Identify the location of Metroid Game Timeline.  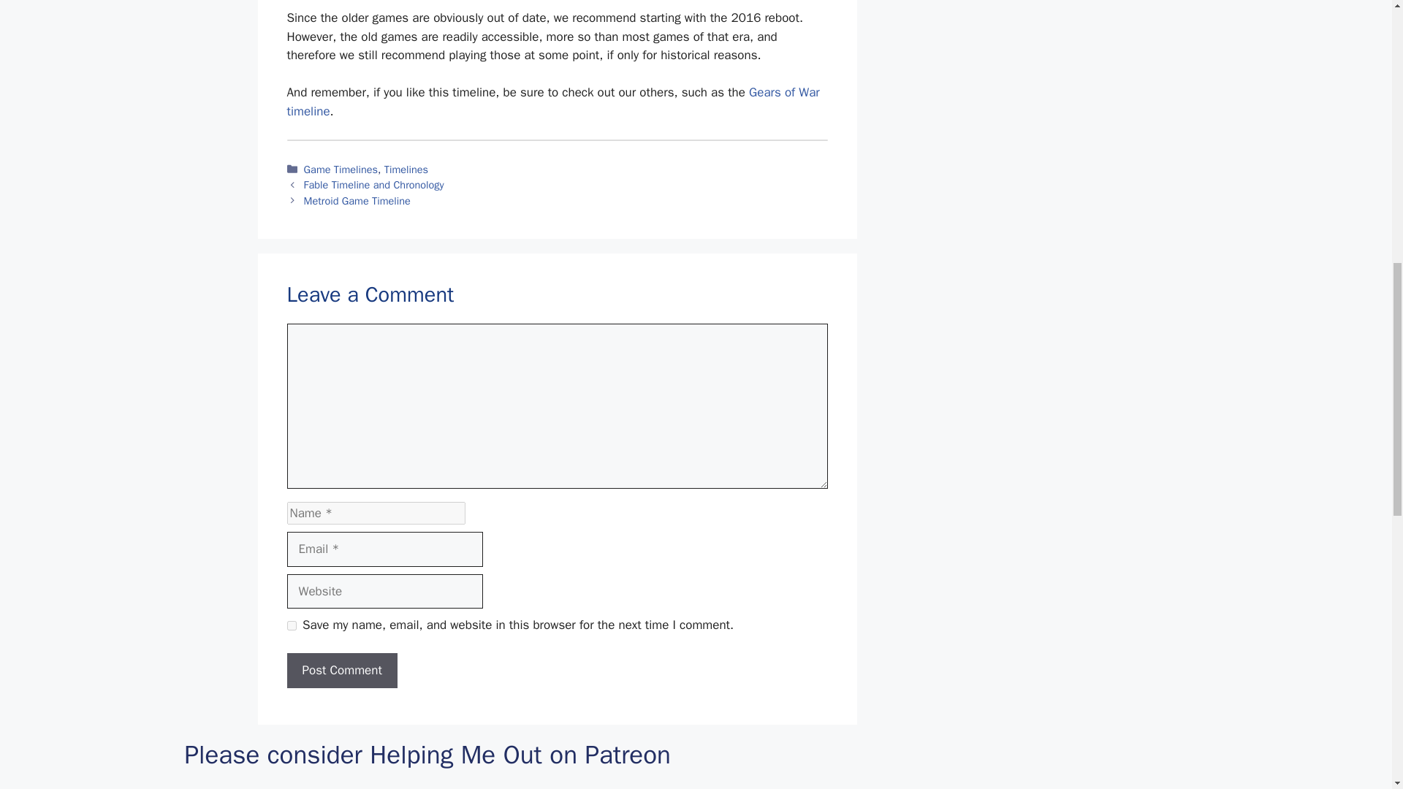
(357, 200).